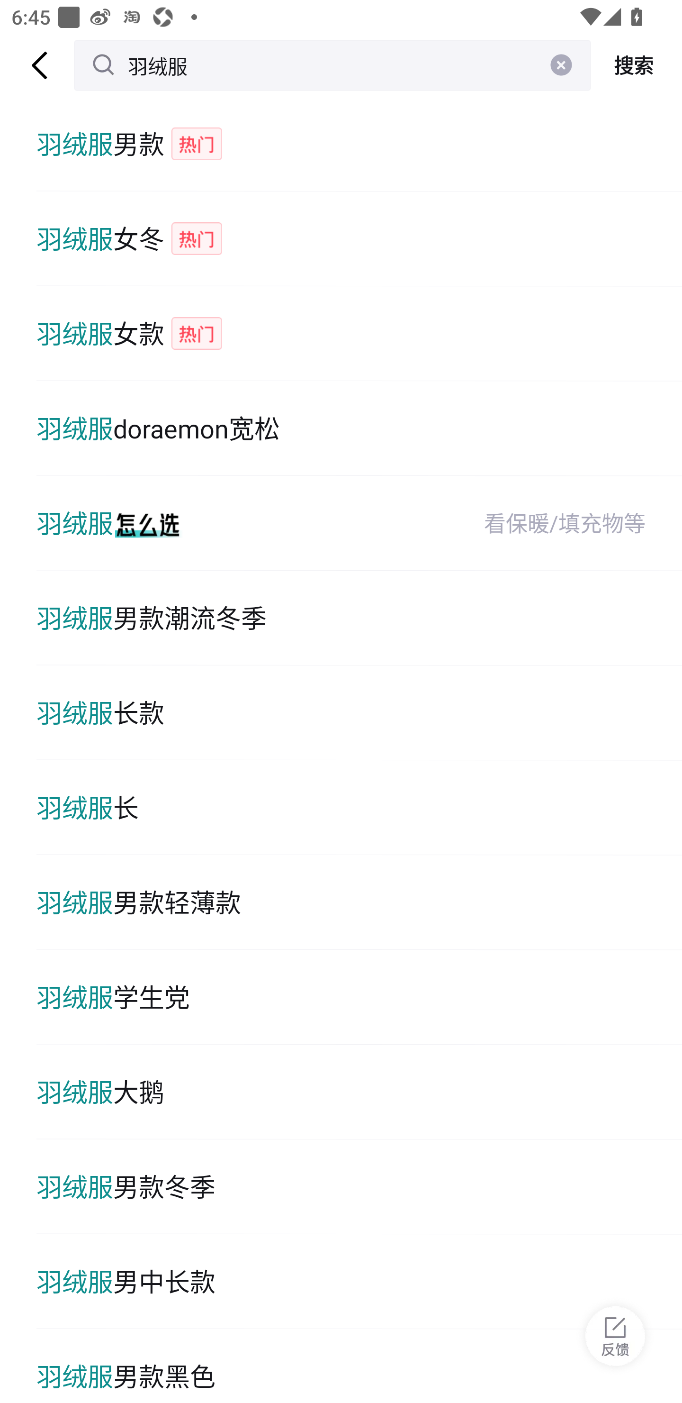 This screenshot has height=1403, width=682. Describe the element at coordinates (359, 618) in the screenshot. I see `羽绒服男款潮流冬季` at that location.